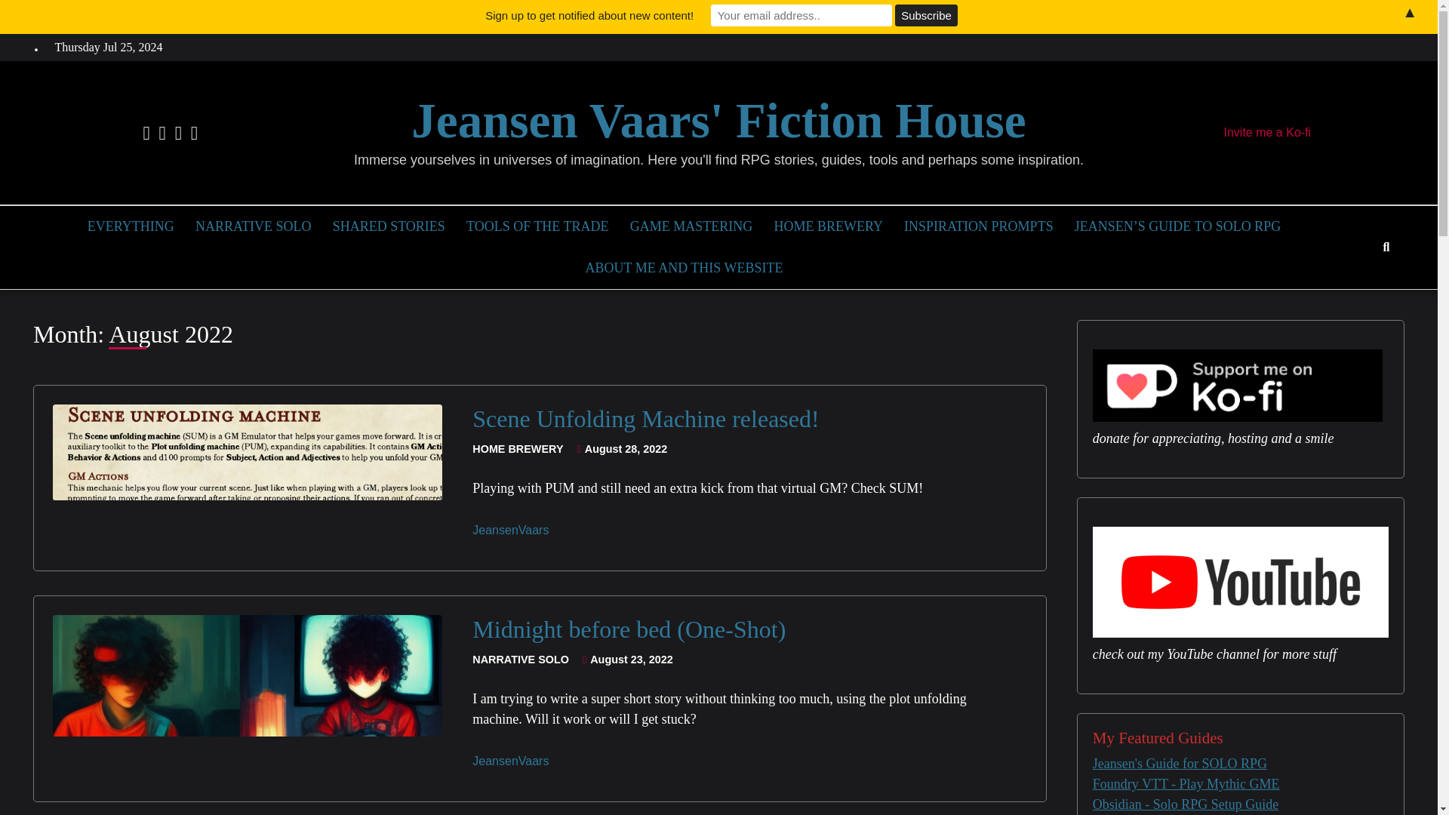 Image resolution: width=1449 pixels, height=815 pixels. I want to click on HOME BREWERY, so click(519, 450).